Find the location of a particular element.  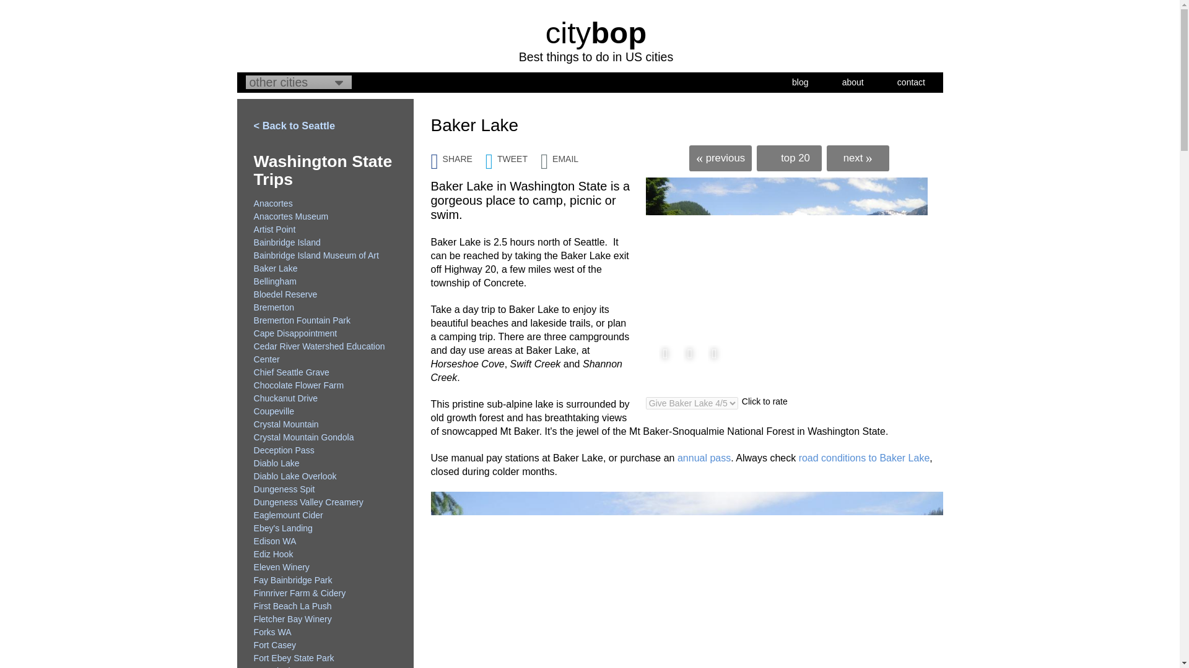

citybop is located at coordinates (596, 32).